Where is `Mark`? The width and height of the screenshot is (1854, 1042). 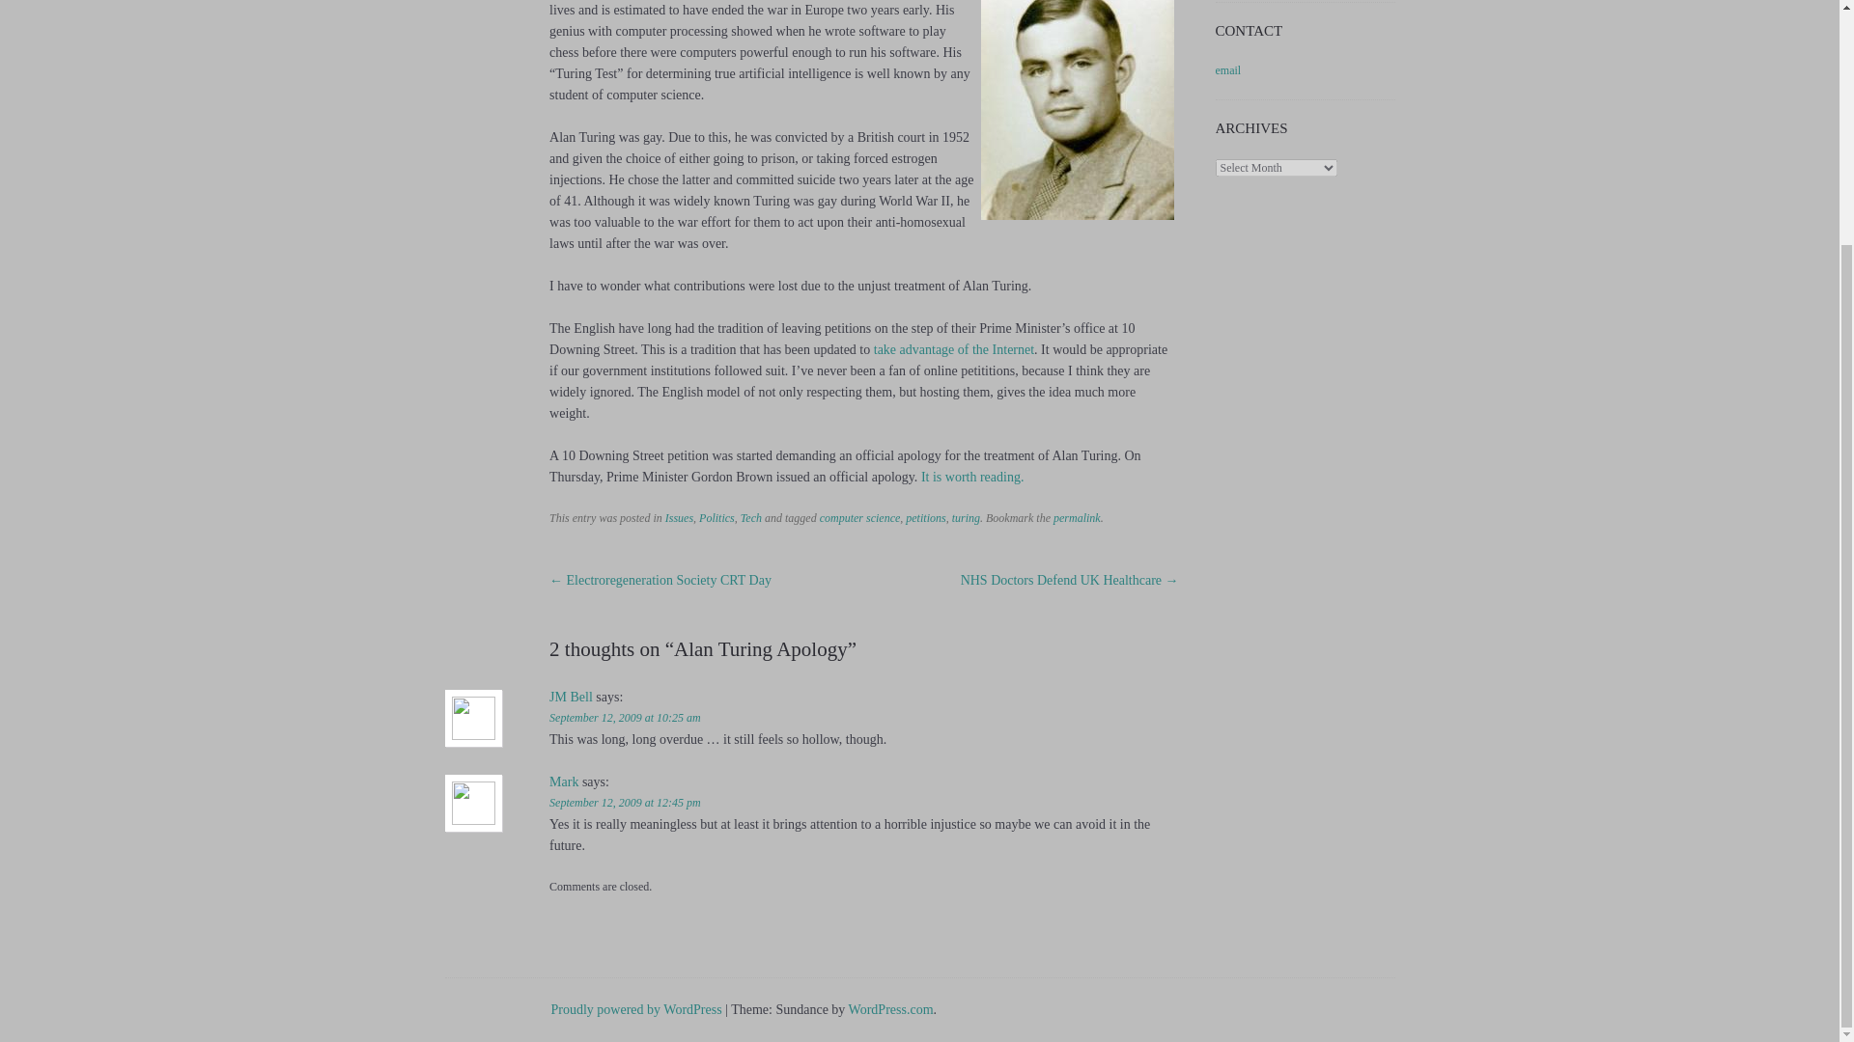 Mark is located at coordinates (564, 781).